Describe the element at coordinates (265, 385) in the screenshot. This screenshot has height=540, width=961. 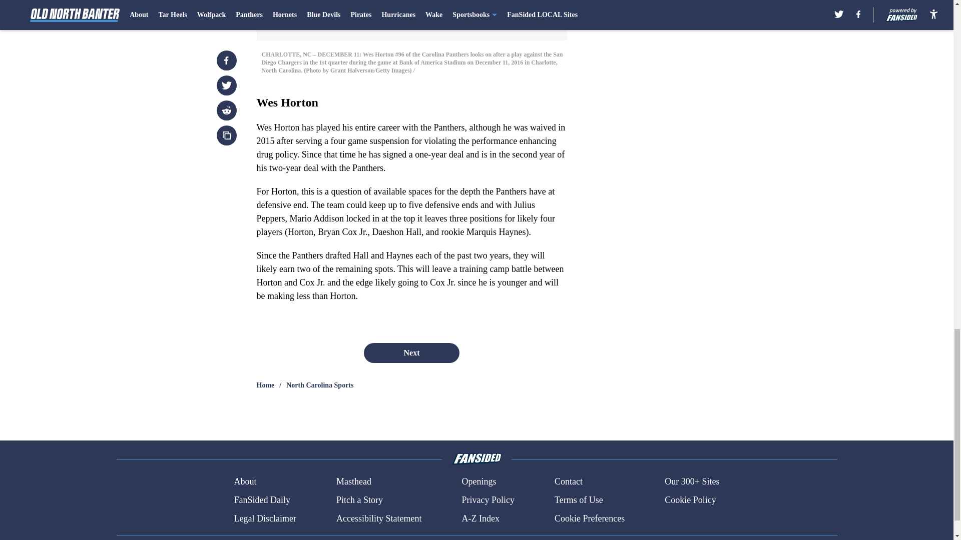
I see `Home` at that location.